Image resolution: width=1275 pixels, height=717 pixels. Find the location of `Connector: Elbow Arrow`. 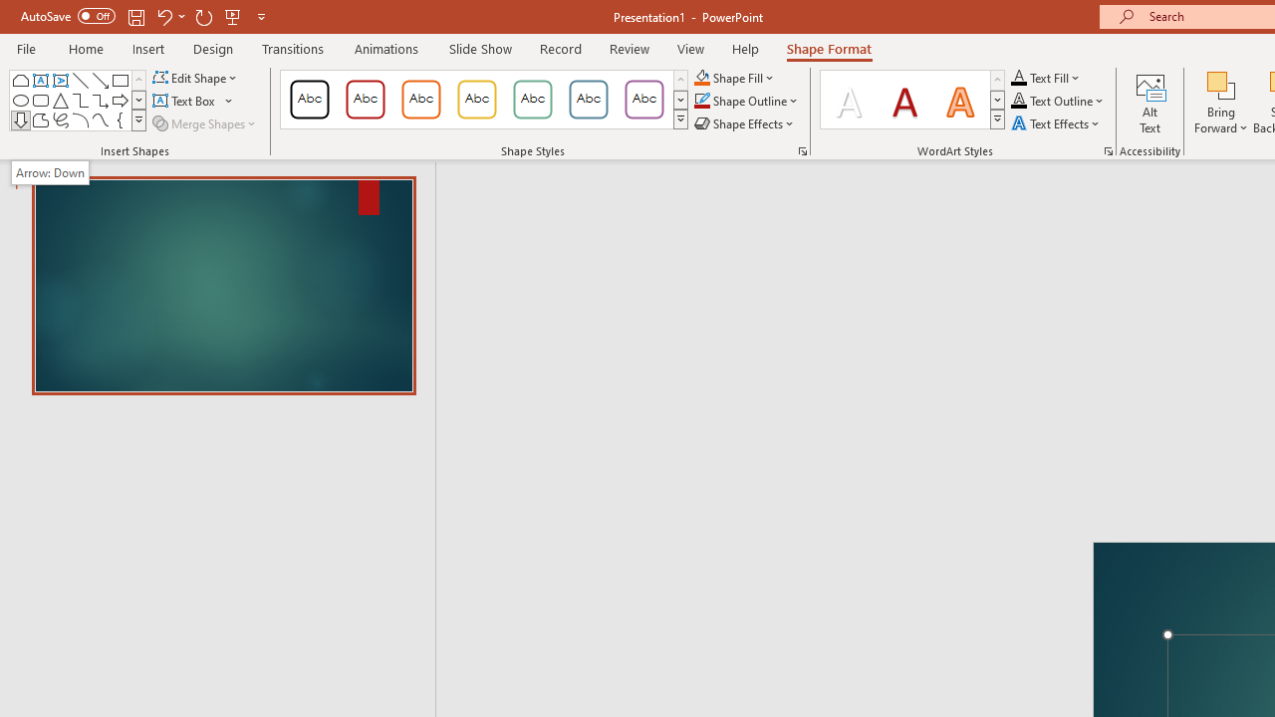

Connector: Elbow Arrow is located at coordinates (100, 100).